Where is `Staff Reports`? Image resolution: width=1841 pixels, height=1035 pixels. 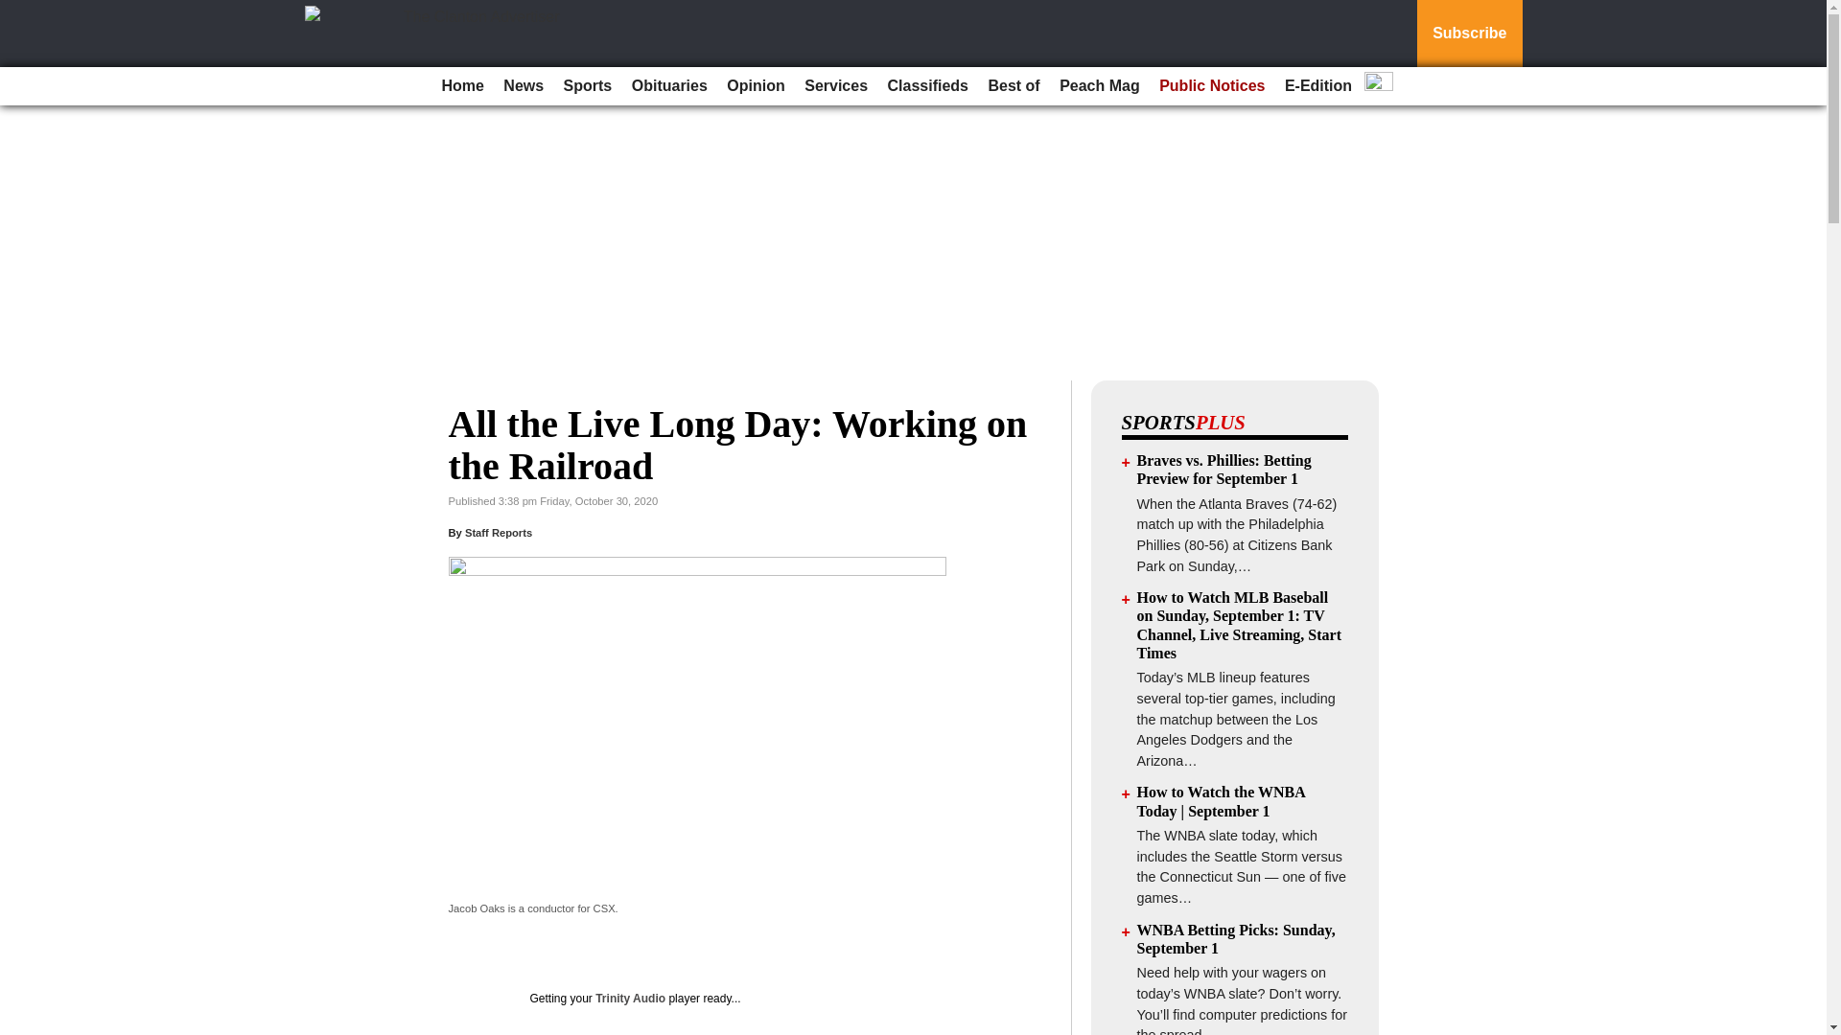
Staff Reports is located at coordinates (499, 532).